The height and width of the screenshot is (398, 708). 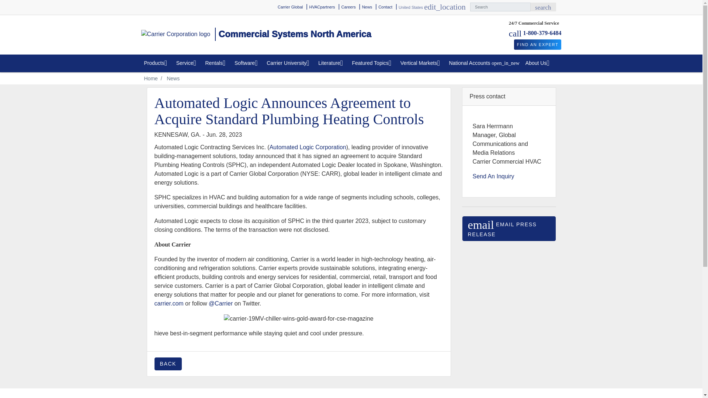 What do you see at coordinates (543, 7) in the screenshot?
I see `HVACpartners` at bounding box center [543, 7].